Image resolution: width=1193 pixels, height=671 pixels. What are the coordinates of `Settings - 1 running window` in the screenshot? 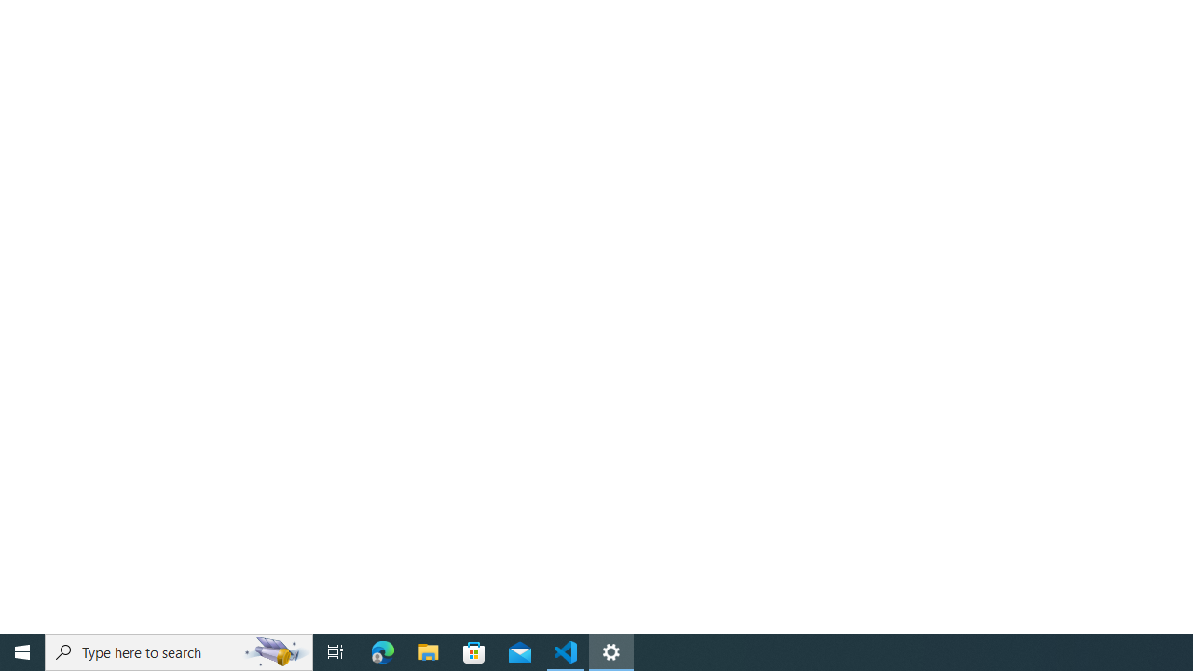 It's located at (611, 652).